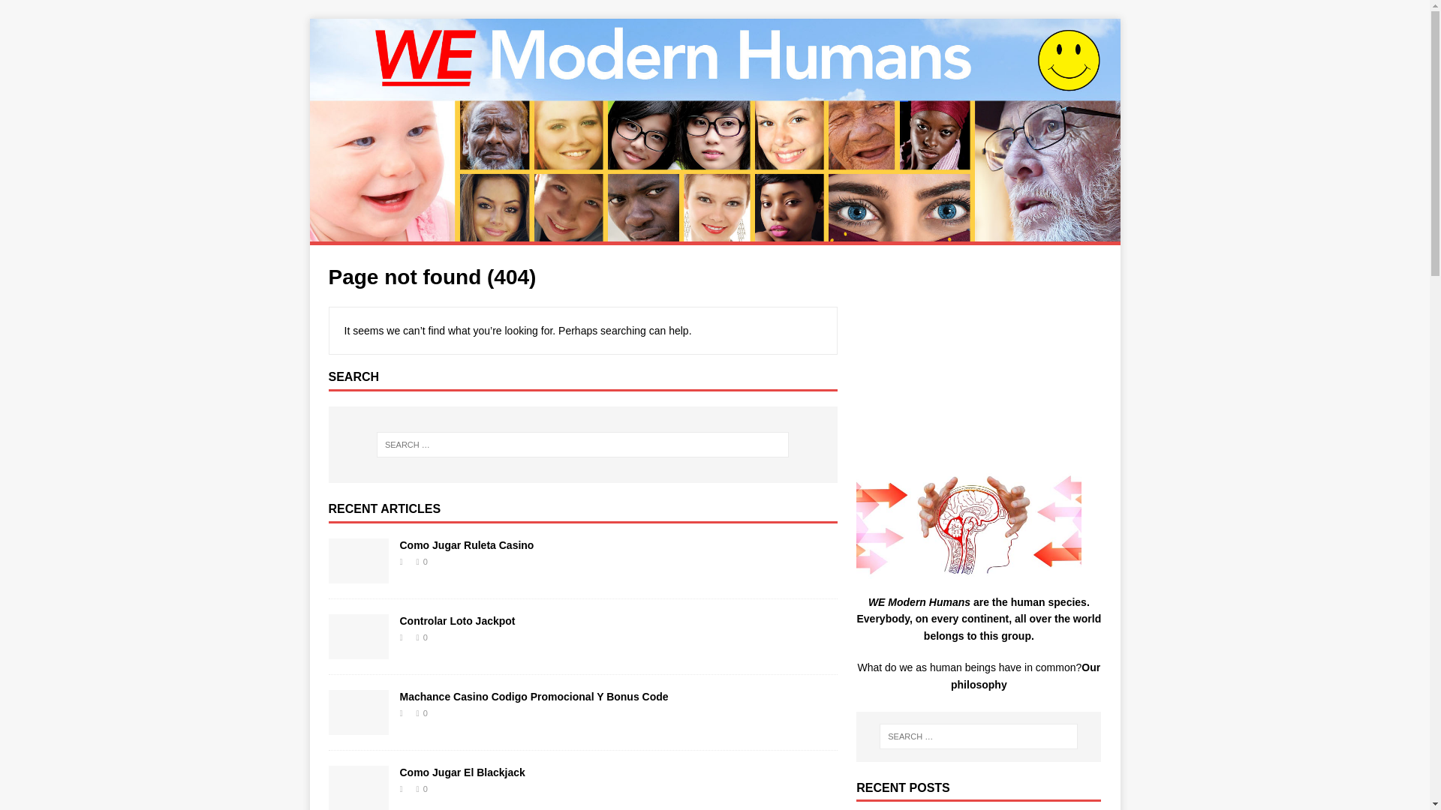 This screenshot has height=810, width=1441. What do you see at coordinates (359, 649) in the screenshot?
I see `Controlar Loto Jackpot` at bounding box center [359, 649].